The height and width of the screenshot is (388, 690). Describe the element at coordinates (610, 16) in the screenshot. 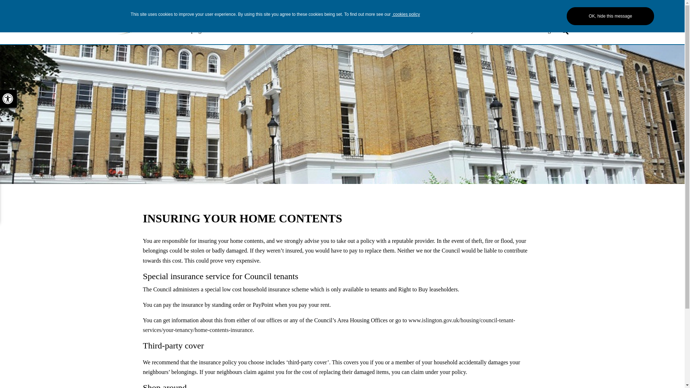

I see `OK, hide this message` at that location.